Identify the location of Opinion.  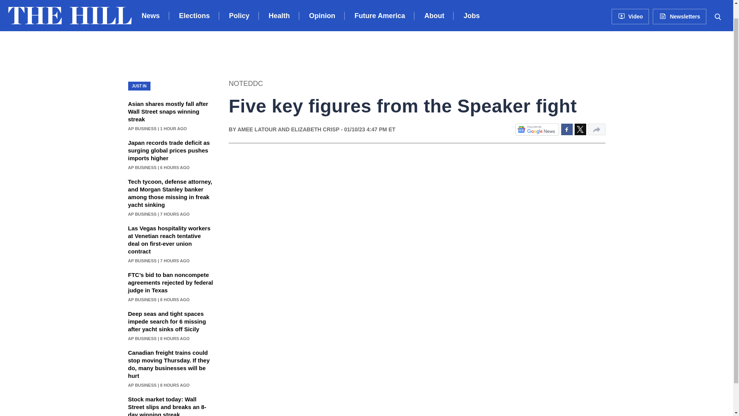
(322, 5).